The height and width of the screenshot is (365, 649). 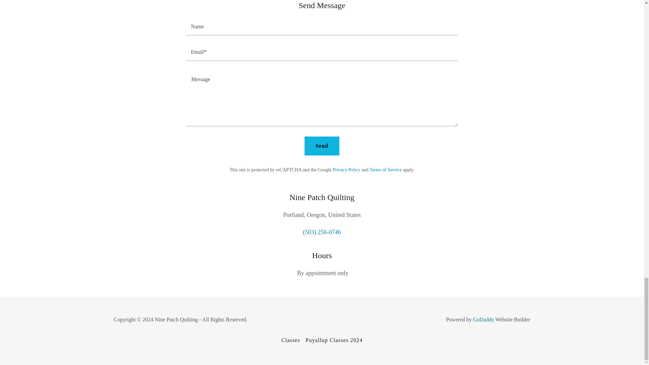 I want to click on Classes, so click(x=291, y=340).